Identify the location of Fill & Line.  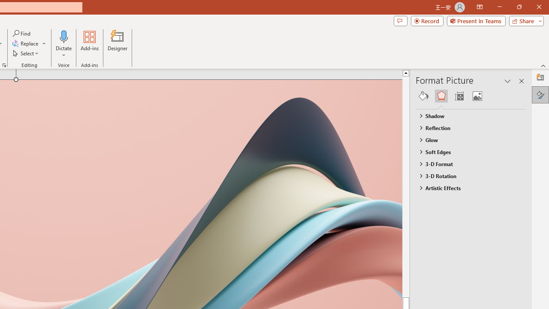
(423, 96).